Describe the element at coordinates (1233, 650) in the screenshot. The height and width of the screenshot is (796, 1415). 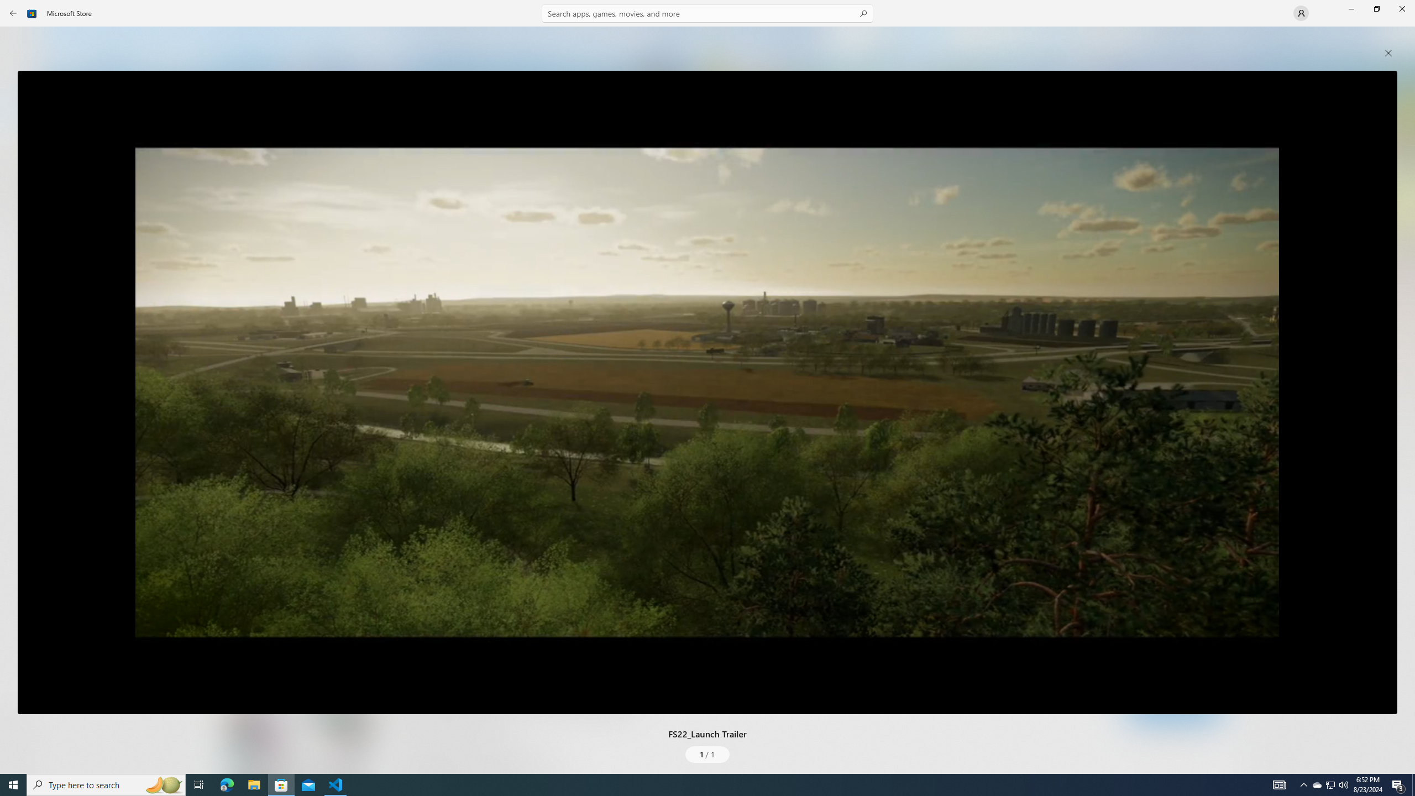
I see `Share` at that location.